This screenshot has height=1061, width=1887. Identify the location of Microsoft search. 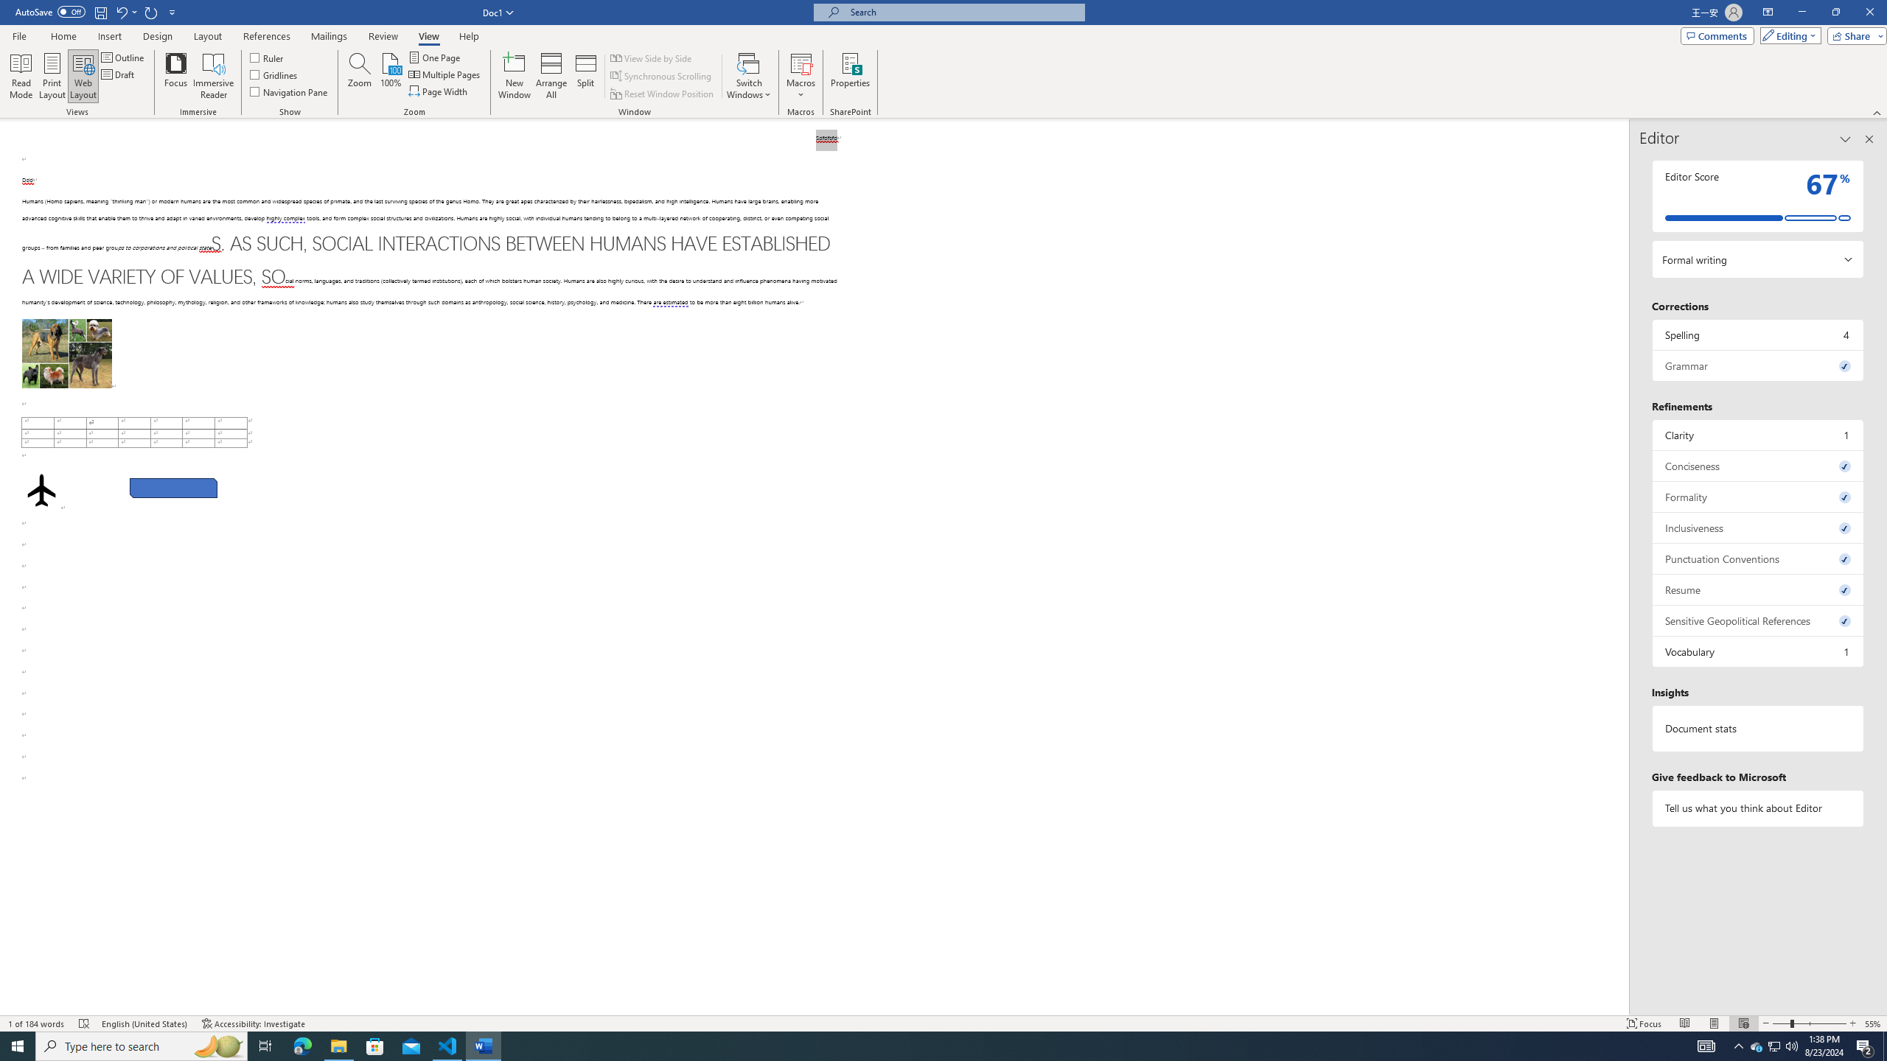
(963, 12).